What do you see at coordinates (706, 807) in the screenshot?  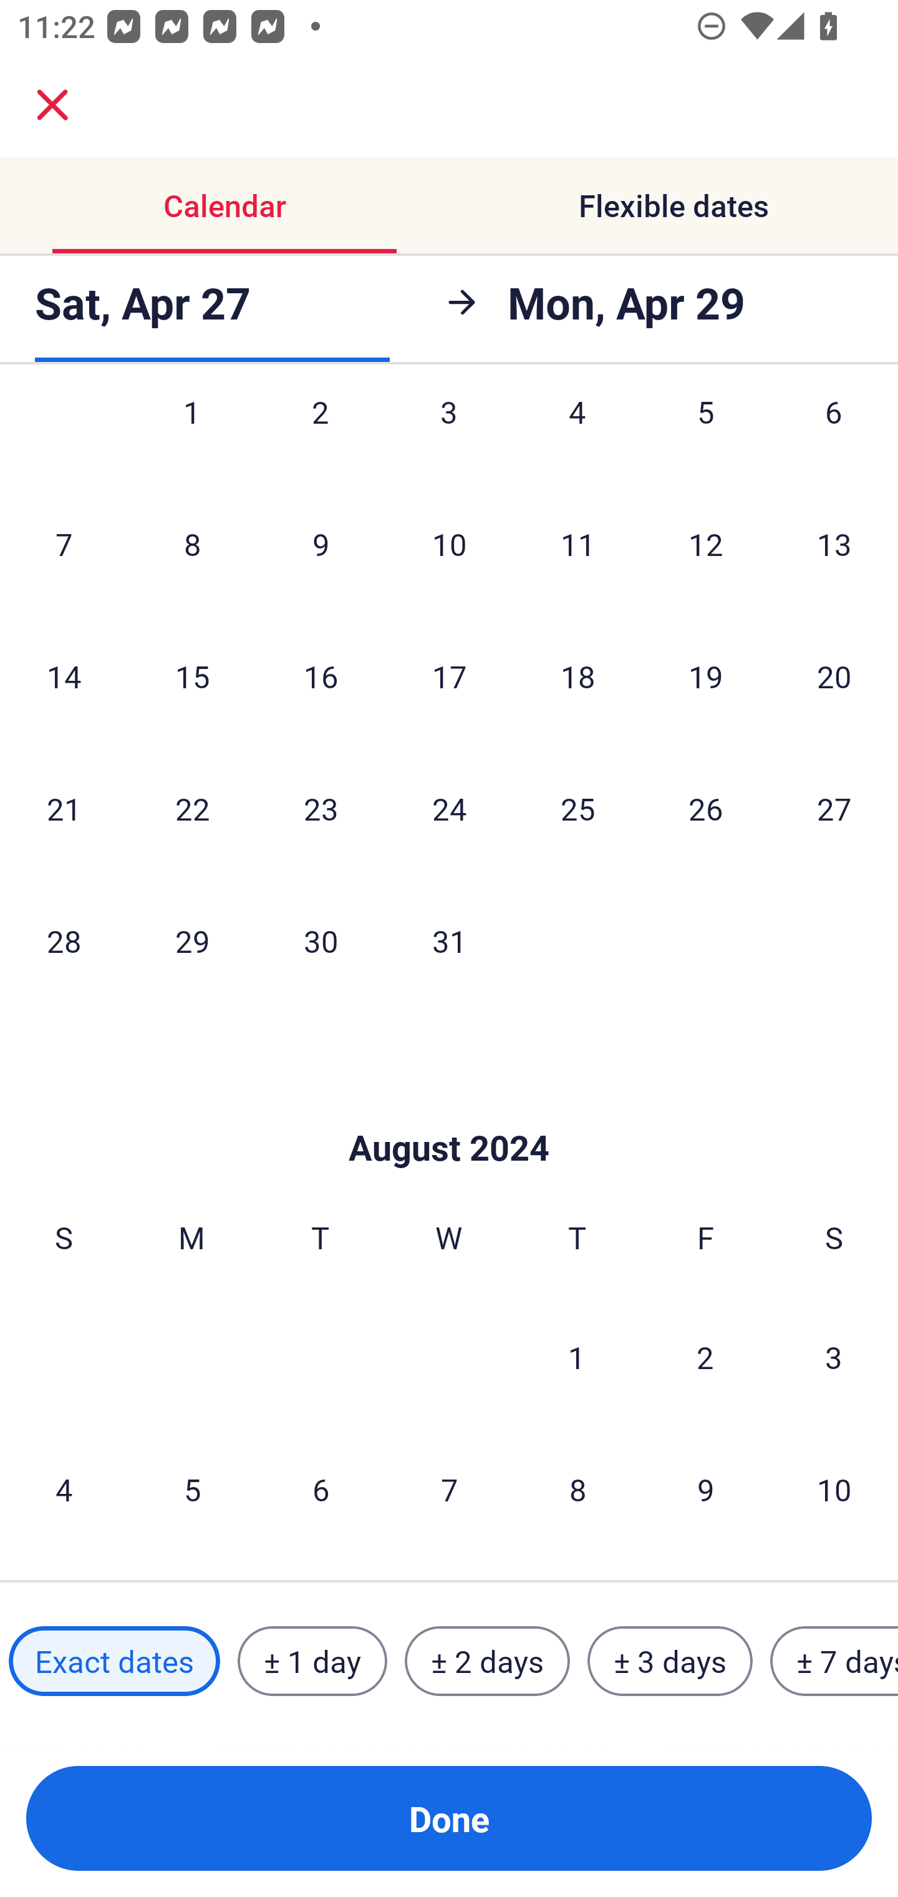 I see `26 Friday, July 26, 2024` at bounding box center [706, 807].